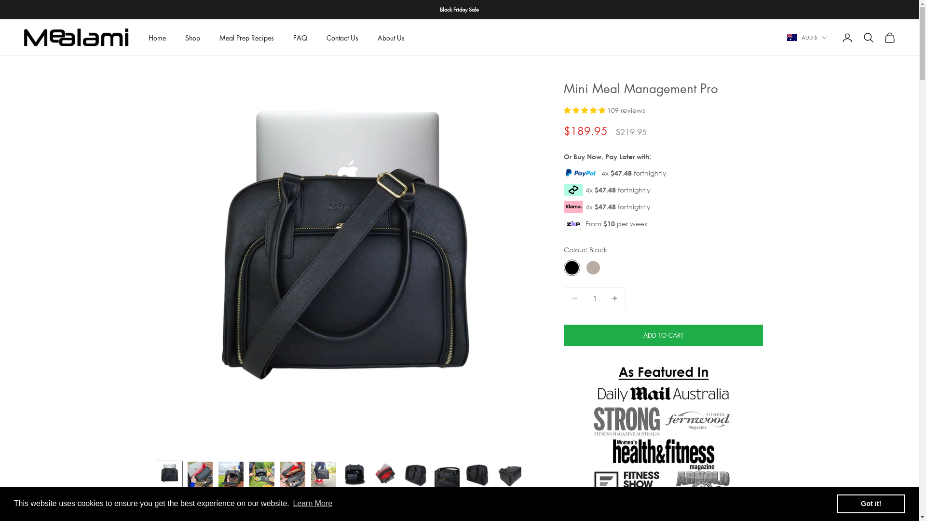 The height and width of the screenshot is (521, 926). I want to click on Open cart, so click(890, 38).